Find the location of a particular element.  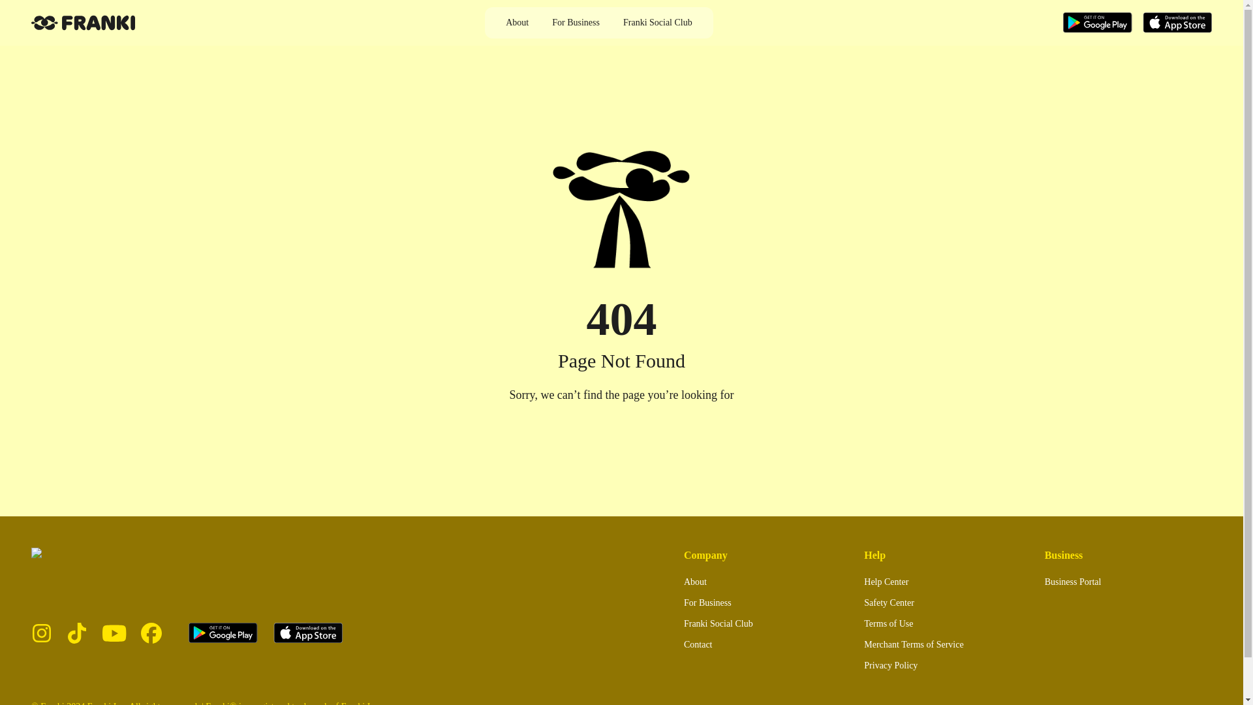

Help Center is located at coordinates (886, 582).